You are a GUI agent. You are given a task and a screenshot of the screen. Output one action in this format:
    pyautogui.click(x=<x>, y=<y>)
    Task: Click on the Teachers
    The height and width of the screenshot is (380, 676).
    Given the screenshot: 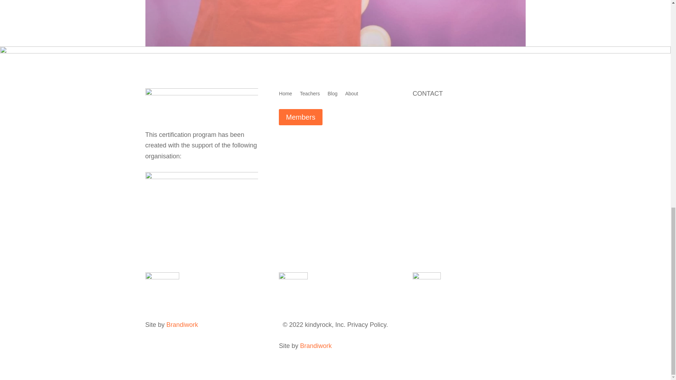 What is the action you would take?
    pyautogui.click(x=310, y=95)
    